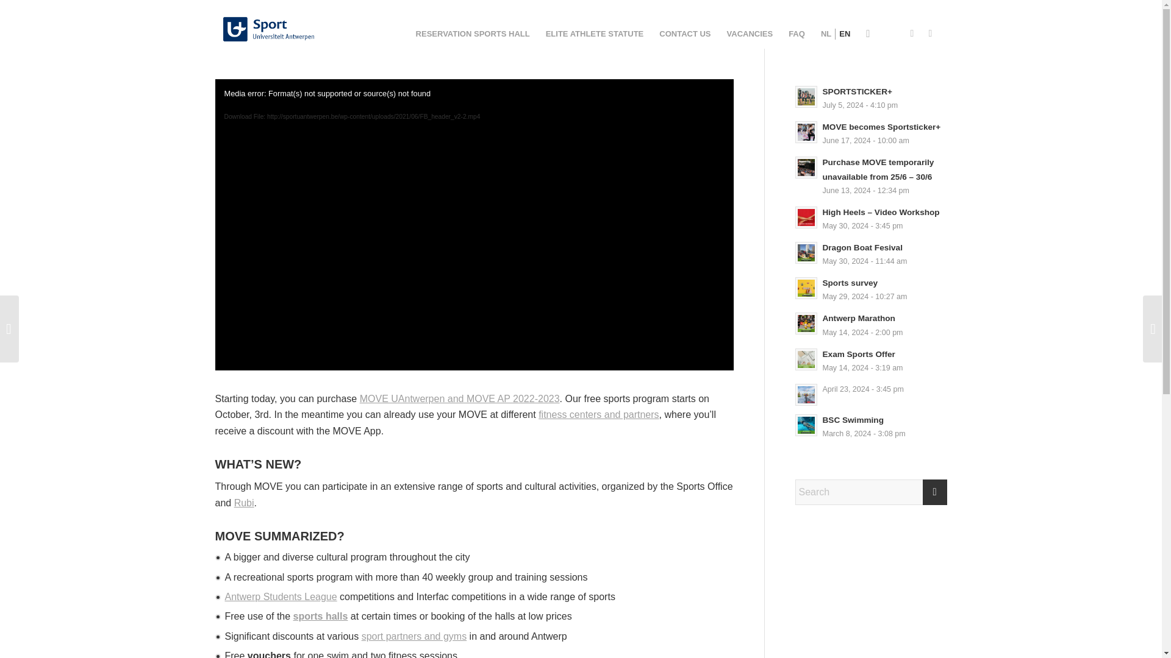 The image size is (1171, 658). What do you see at coordinates (861, 247) in the screenshot?
I see `Read: Dragon Boat Fesival` at bounding box center [861, 247].